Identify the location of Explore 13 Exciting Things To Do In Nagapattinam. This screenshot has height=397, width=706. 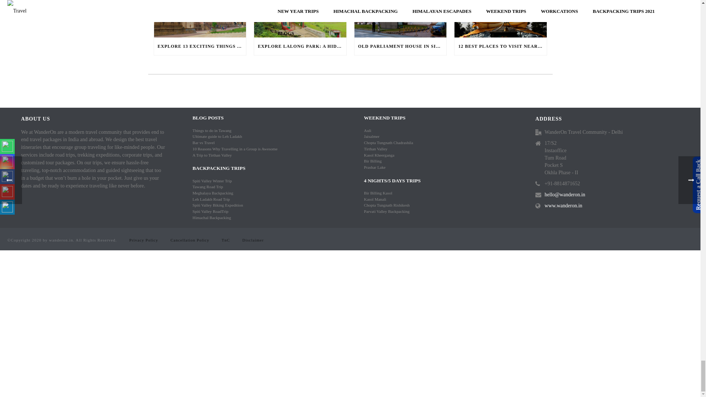
(200, 18).